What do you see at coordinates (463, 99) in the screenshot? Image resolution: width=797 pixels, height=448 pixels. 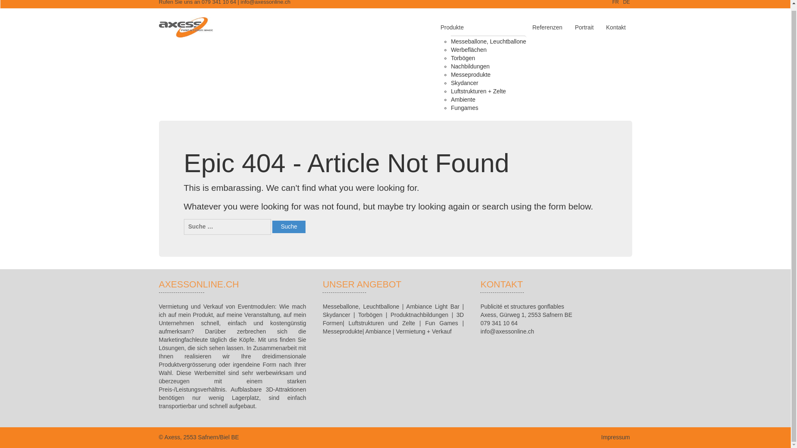 I see `Ambiente` at bounding box center [463, 99].